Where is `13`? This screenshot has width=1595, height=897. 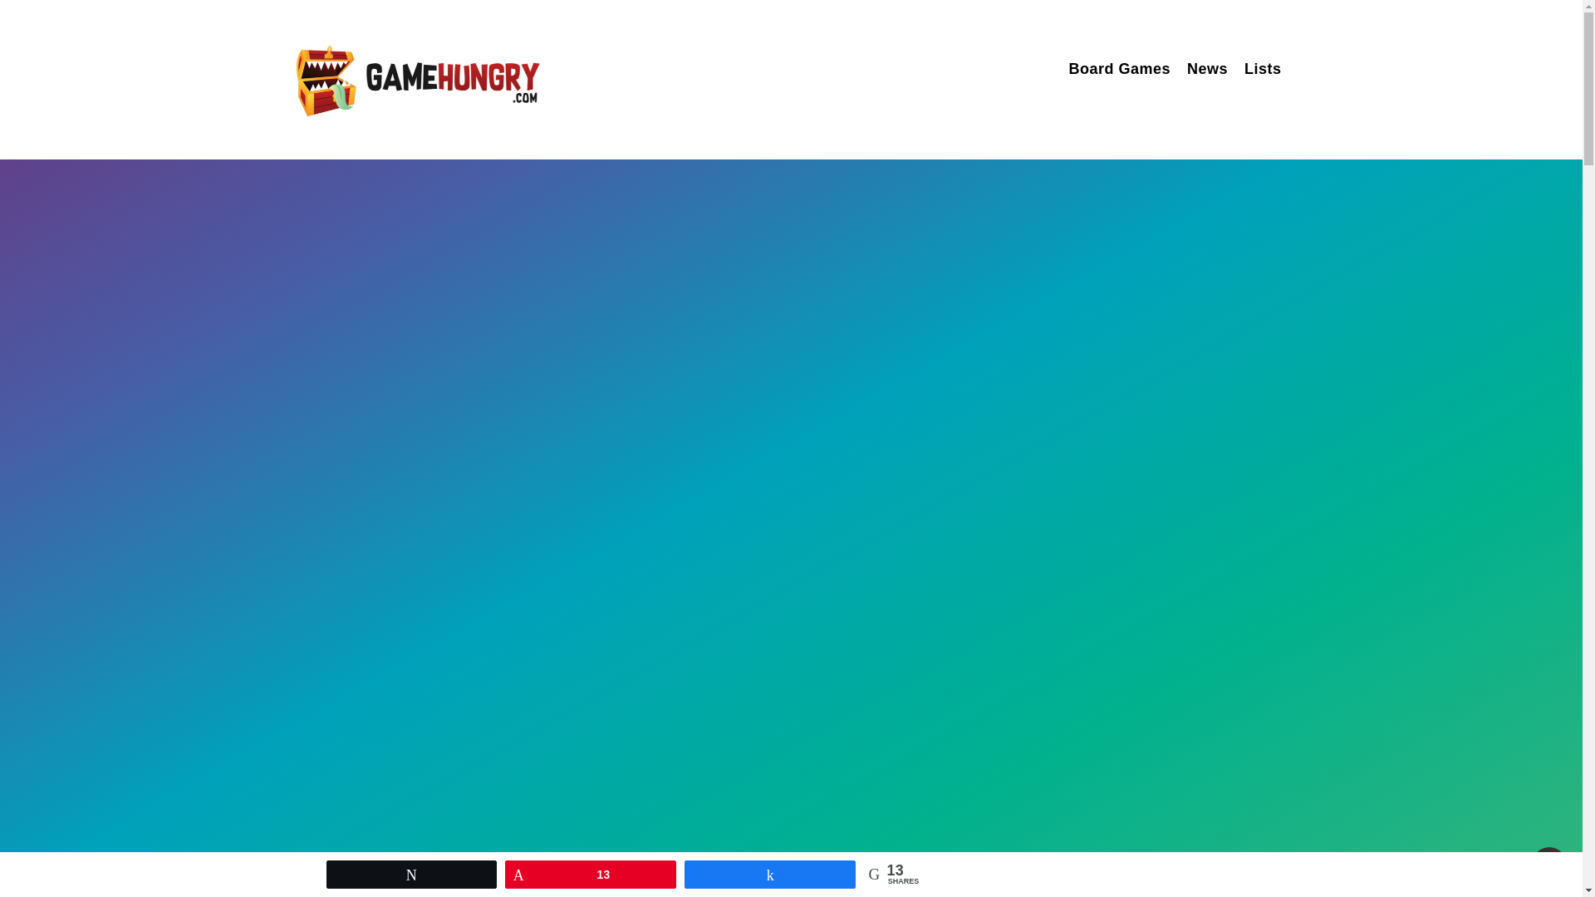
13 is located at coordinates (590, 874).